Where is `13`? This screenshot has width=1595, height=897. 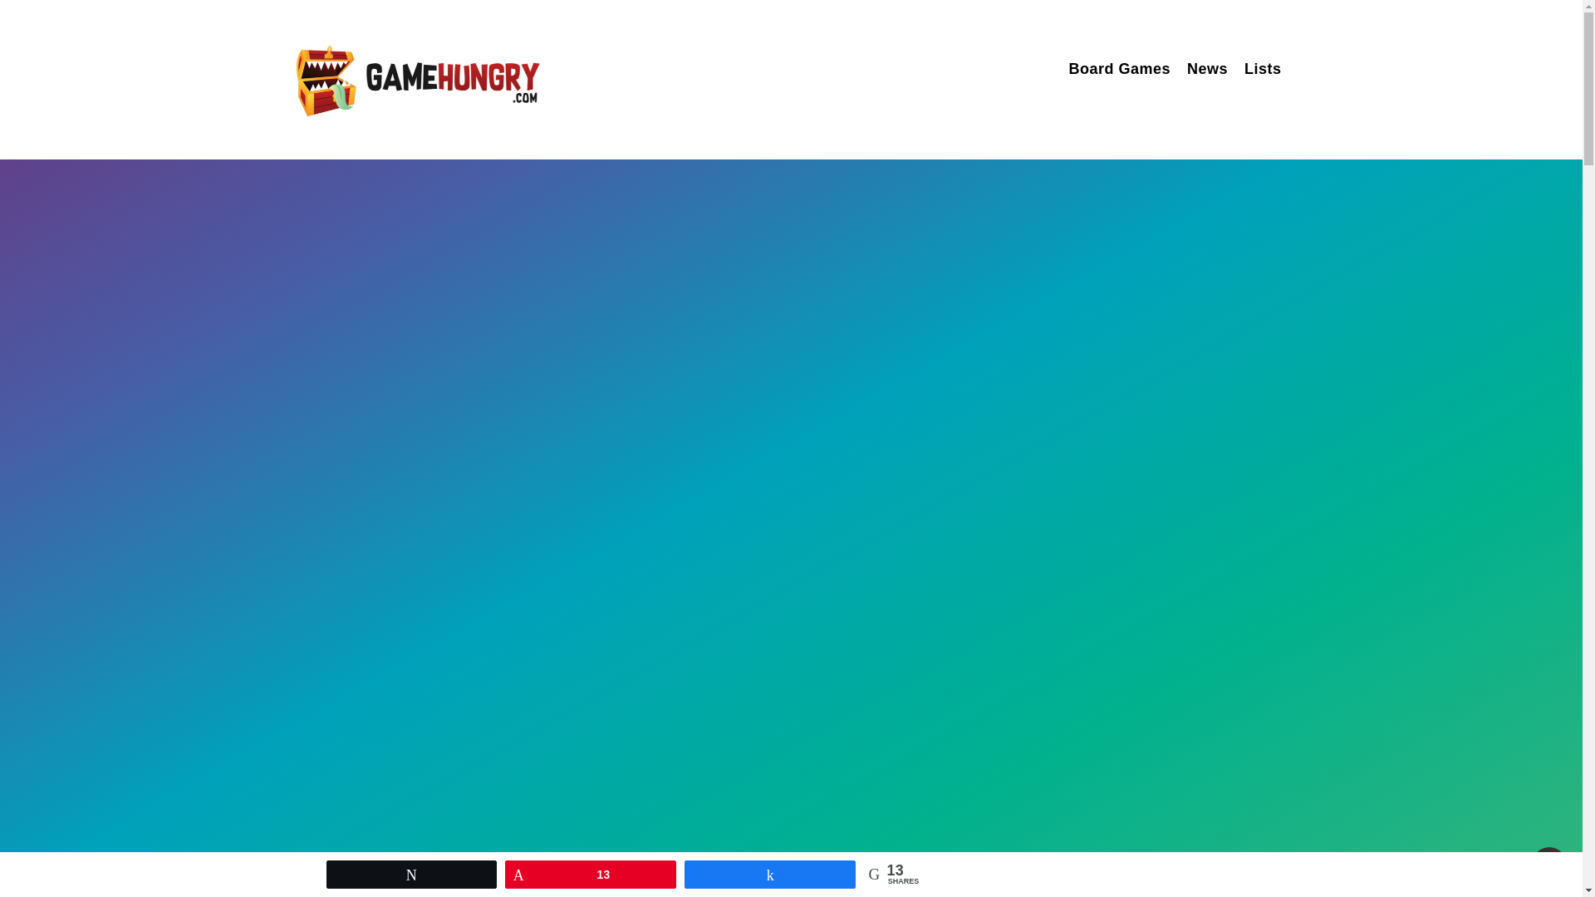
13 is located at coordinates (590, 874).